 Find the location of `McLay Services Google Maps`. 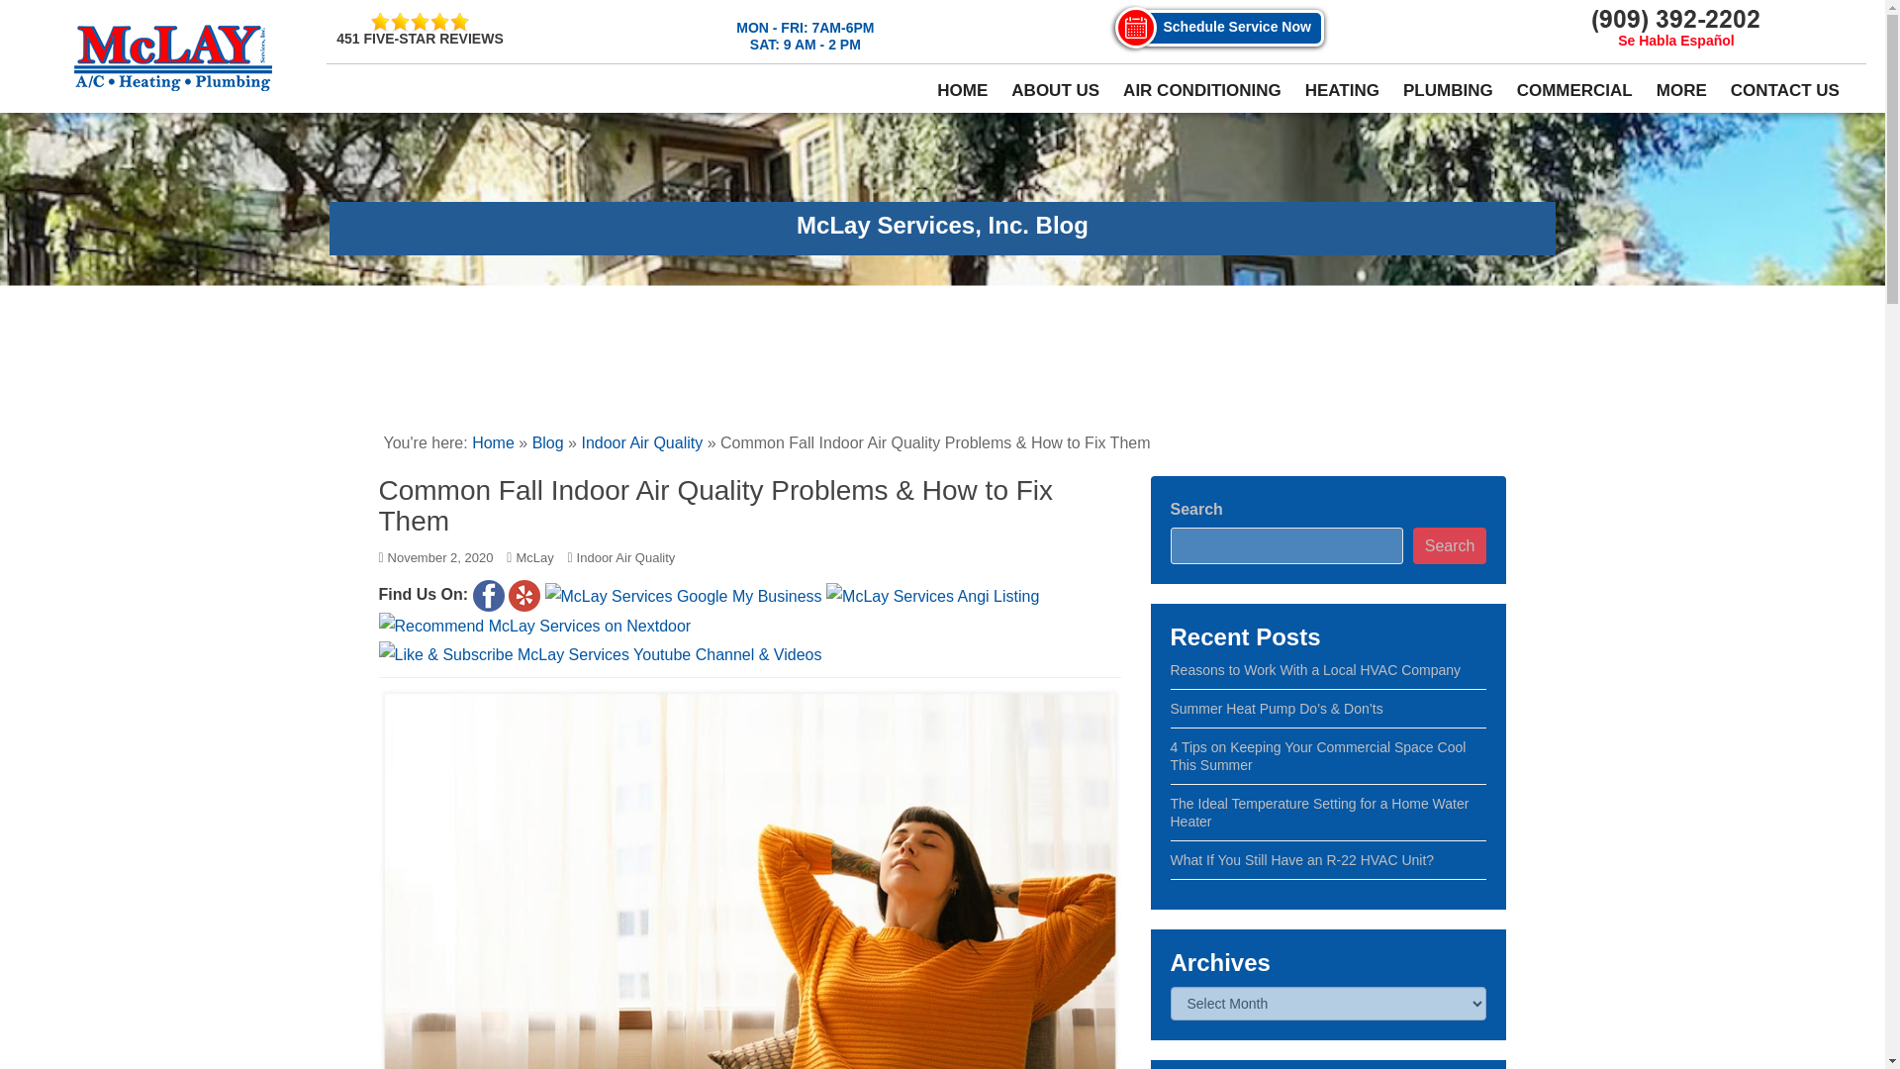

McLay Services Google Maps is located at coordinates (684, 596).